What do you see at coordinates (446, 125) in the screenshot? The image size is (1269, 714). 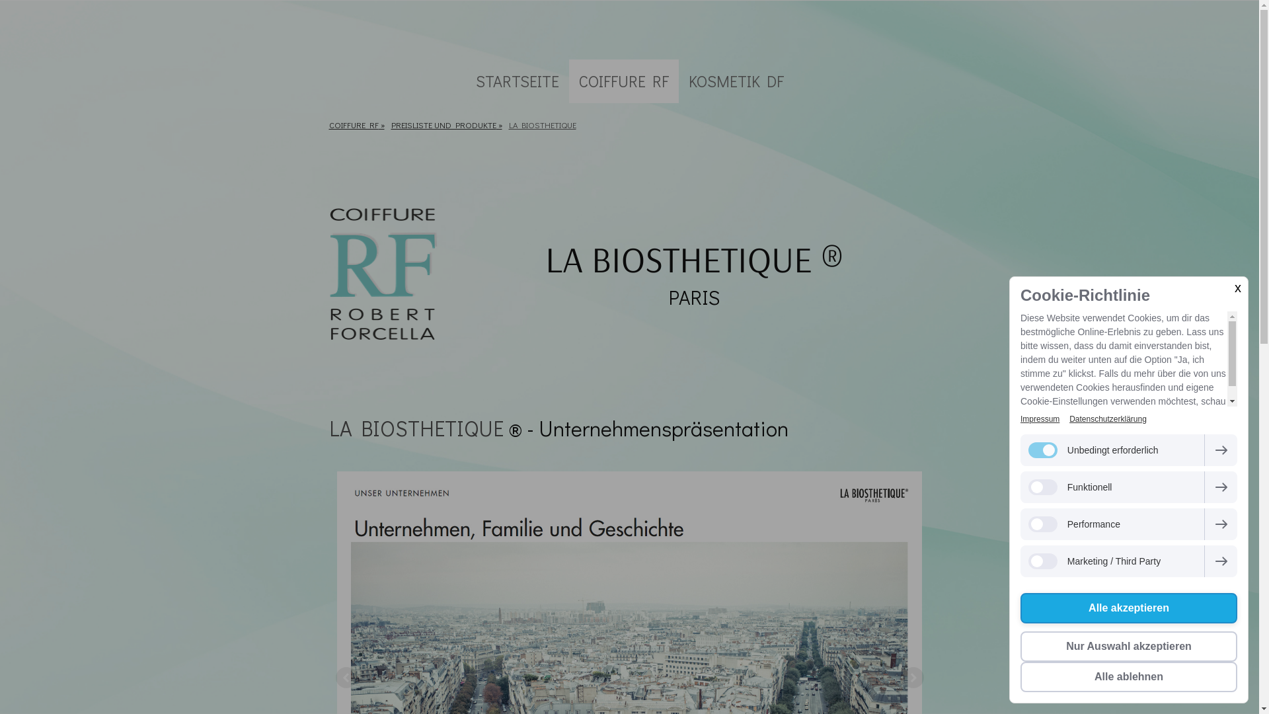 I see `PREISLISTE UND PRODUKTE` at bounding box center [446, 125].